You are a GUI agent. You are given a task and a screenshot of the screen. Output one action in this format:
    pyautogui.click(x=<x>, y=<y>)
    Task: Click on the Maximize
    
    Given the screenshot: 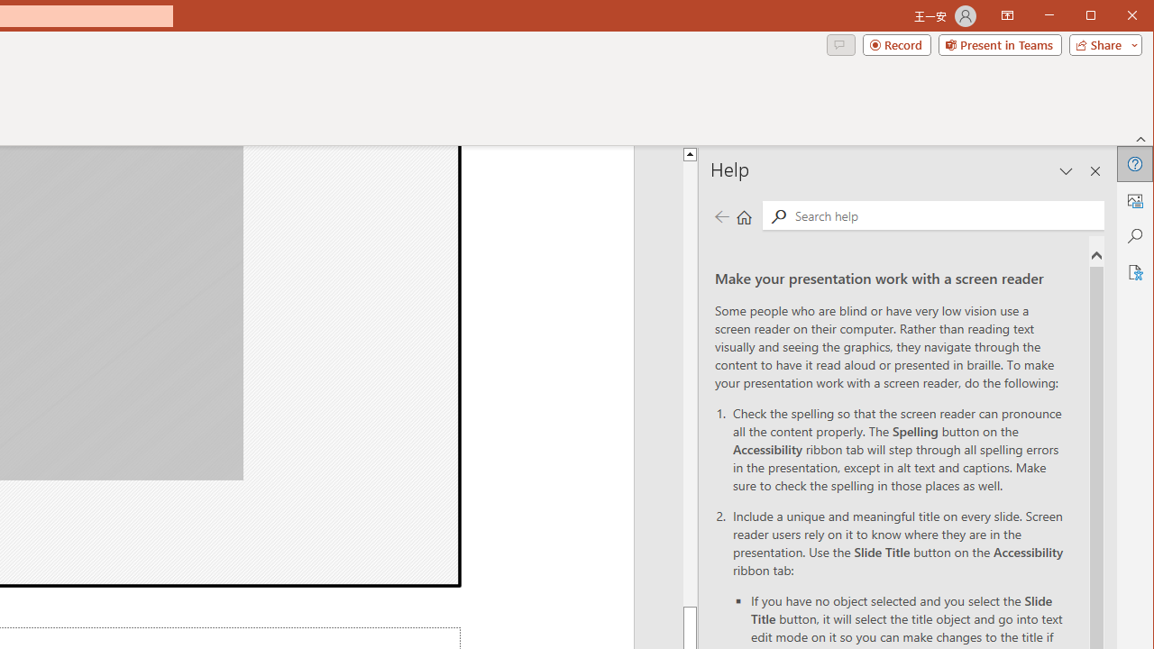 What is the action you would take?
    pyautogui.click(x=1116, y=16)
    